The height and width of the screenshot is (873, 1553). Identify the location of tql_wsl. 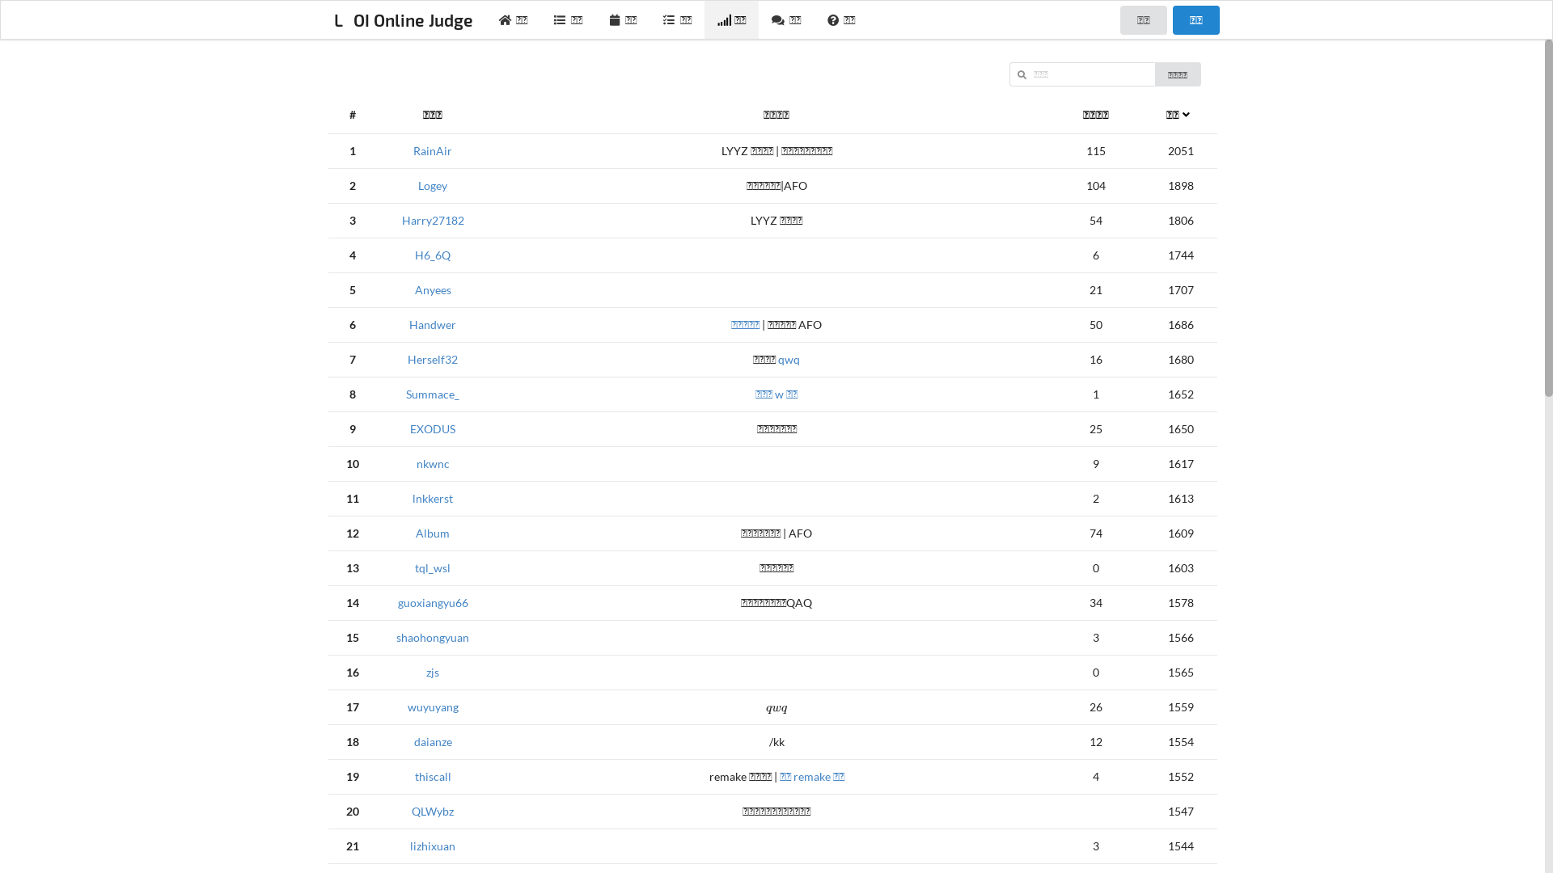
(433, 567).